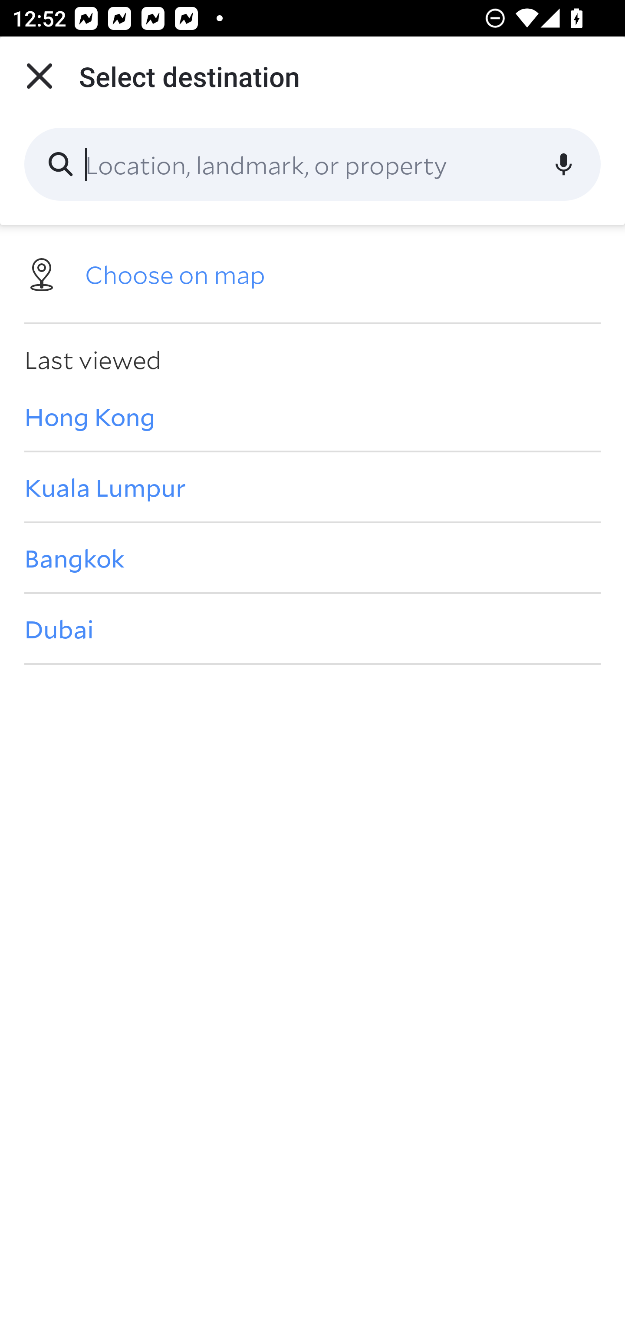 This screenshot has width=625, height=1321. Describe the element at coordinates (312, 557) in the screenshot. I see `Bangkok` at that location.